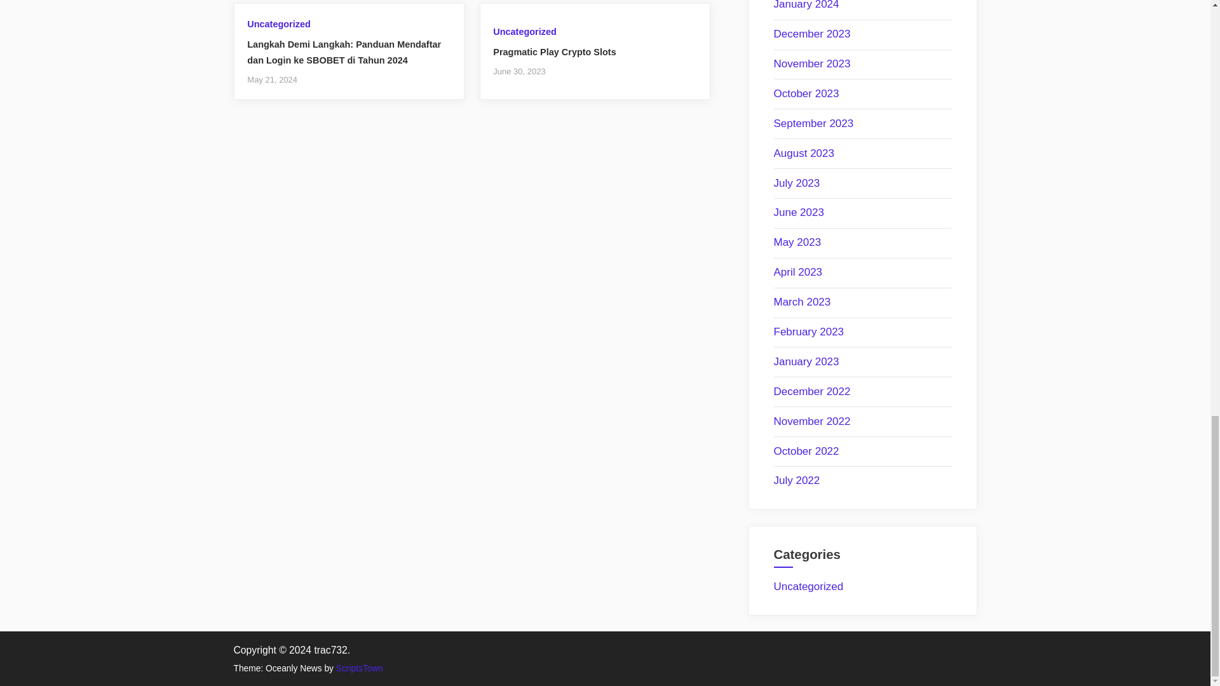  Describe the element at coordinates (806, 93) in the screenshot. I see `October 2023` at that location.